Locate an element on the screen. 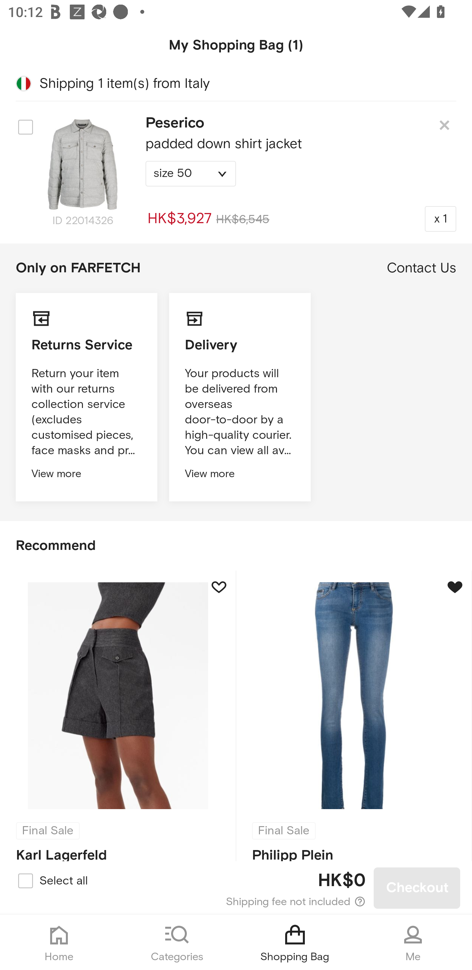 The height and width of the screenshot is (970, 472). x 1 is located at coordinates (441, 219).